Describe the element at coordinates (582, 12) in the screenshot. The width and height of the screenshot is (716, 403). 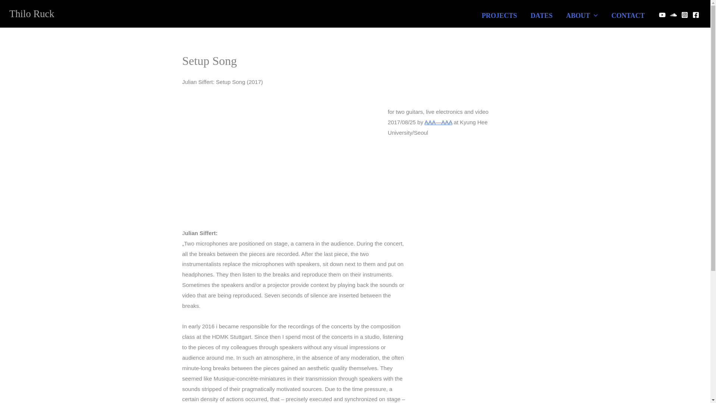
I see `ABOUT` at that location.